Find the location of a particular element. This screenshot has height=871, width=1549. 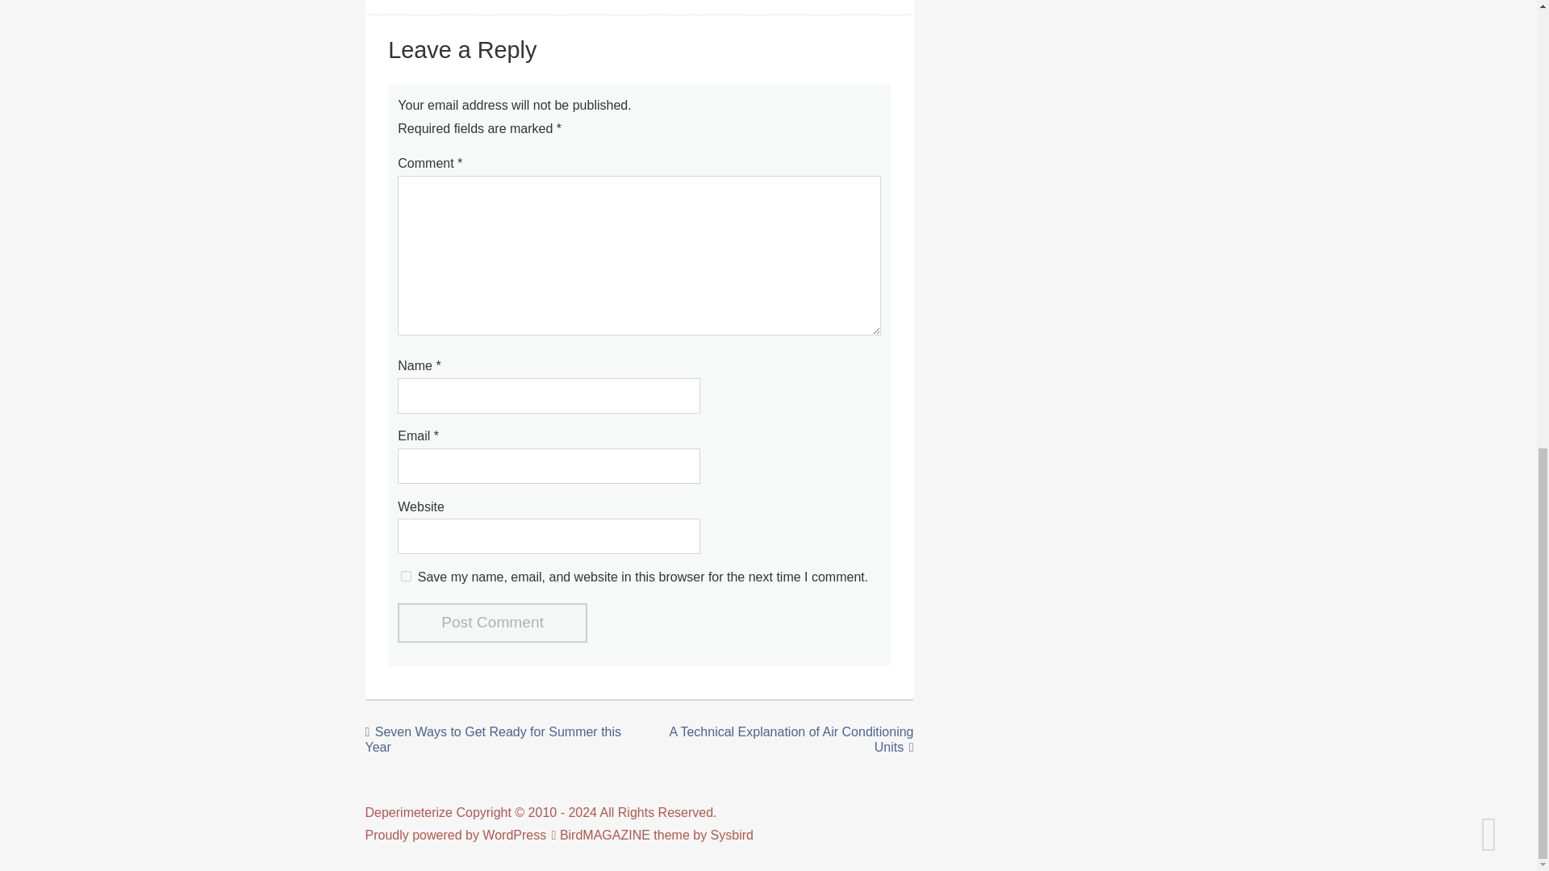

Sysbird is located at coordinates (732, 836).